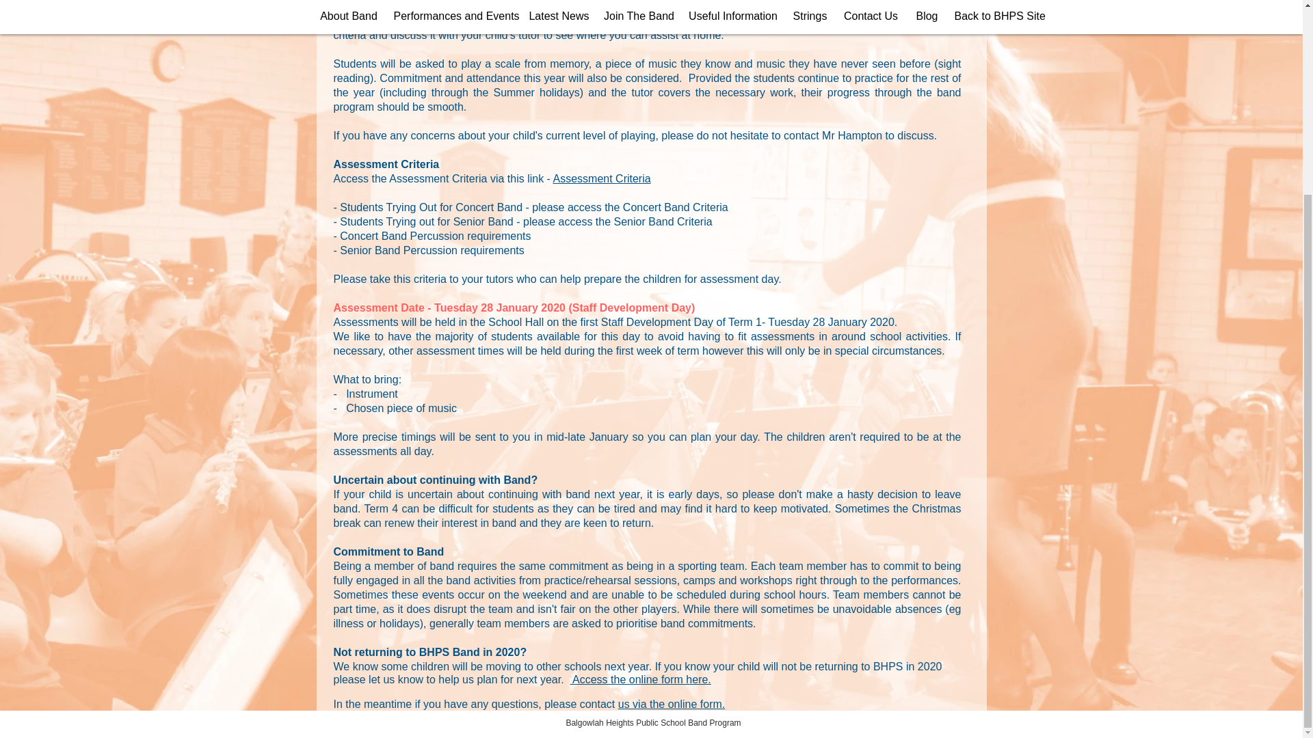  Describe the element at coordinates (428, 250) in the screenshot. I see `- Senior Band Percussion requirements` at that location.